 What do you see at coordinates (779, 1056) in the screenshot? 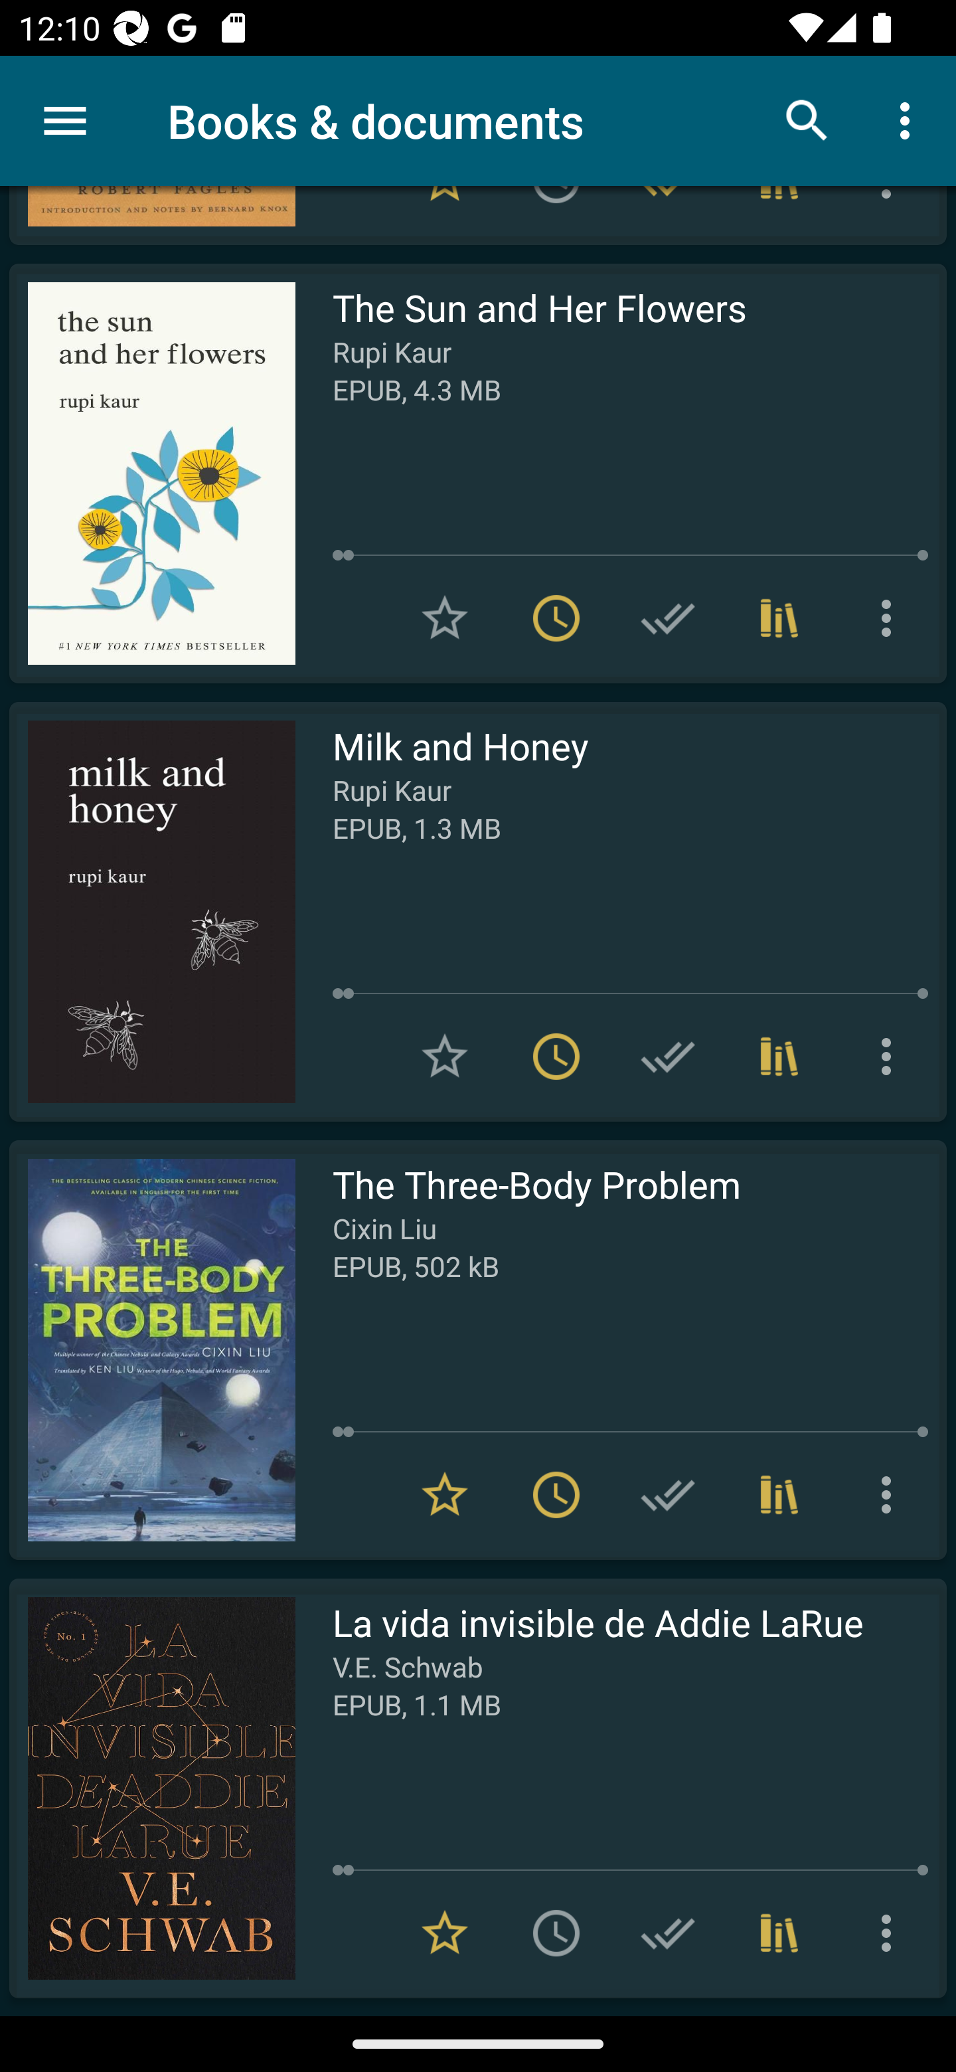
I see `Collections (2)` at bounding box center [779, 1056].